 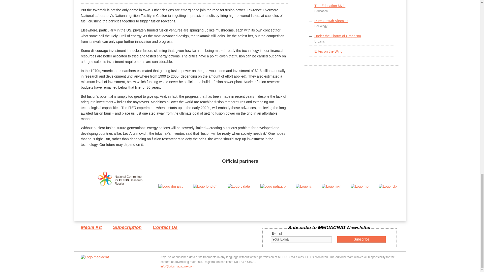 I want to click on The Education Myth, so click(x=330, y=6).